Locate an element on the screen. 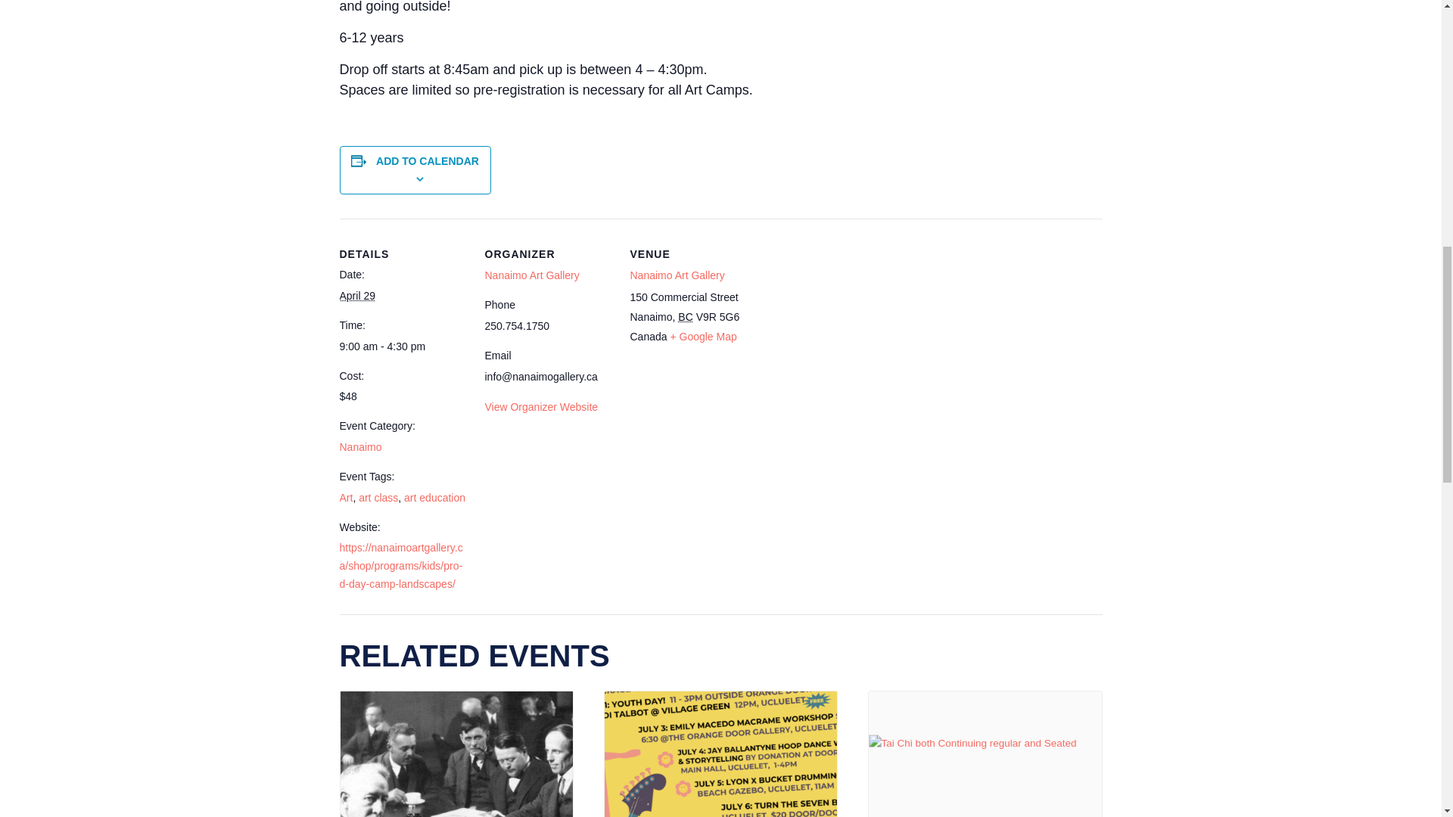 This screenshot has height=817, width=1453. ADD TO CALENDAR is located at coordinates (428, 161).